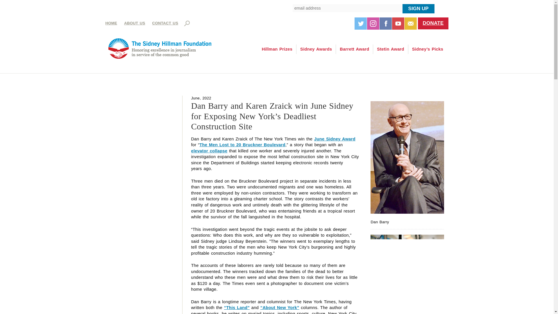 The image size is (558, 314). What do you see at coordinates (134, 23) in the screenshot?
I see `ABOUT US` at bounding box center [134, 23].